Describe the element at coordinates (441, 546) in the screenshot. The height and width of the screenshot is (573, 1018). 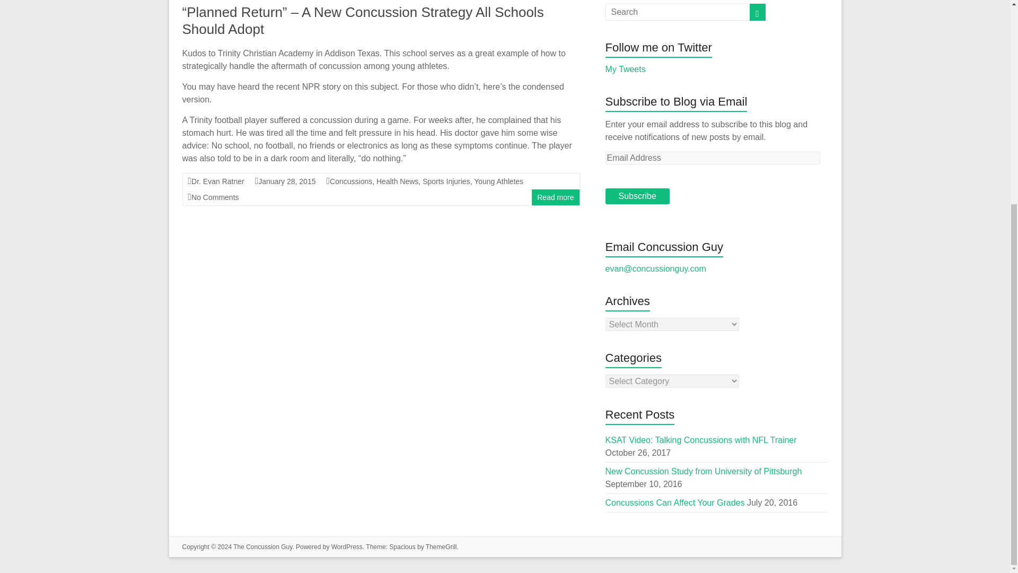
I see `ThemeGrill` at that location.